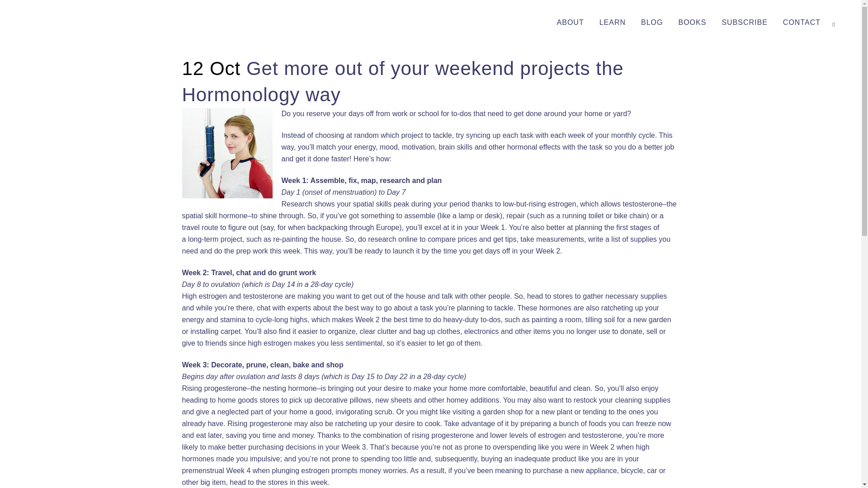 This screenshot has width=868, height=488. I want to click on CONTACT, so click(801, 23).